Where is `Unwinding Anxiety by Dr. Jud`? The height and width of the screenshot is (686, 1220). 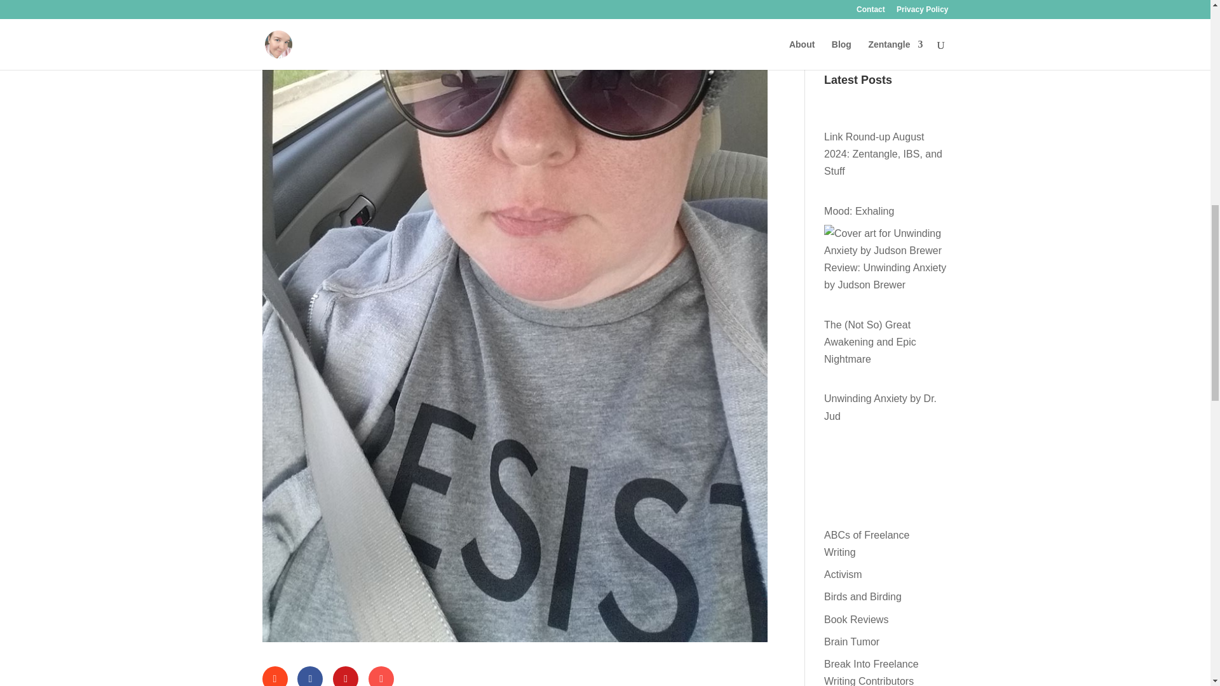
Unwinding Anxiety by Dr. Jud is located at coordinates (881, 407).